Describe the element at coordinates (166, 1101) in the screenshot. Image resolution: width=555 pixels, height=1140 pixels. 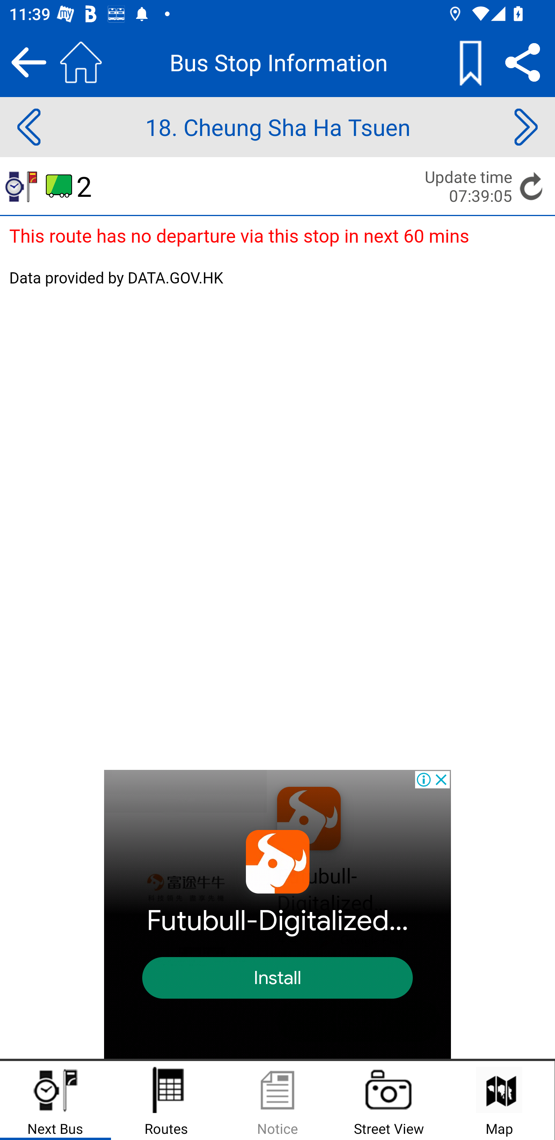
I see `Routes` at that location.